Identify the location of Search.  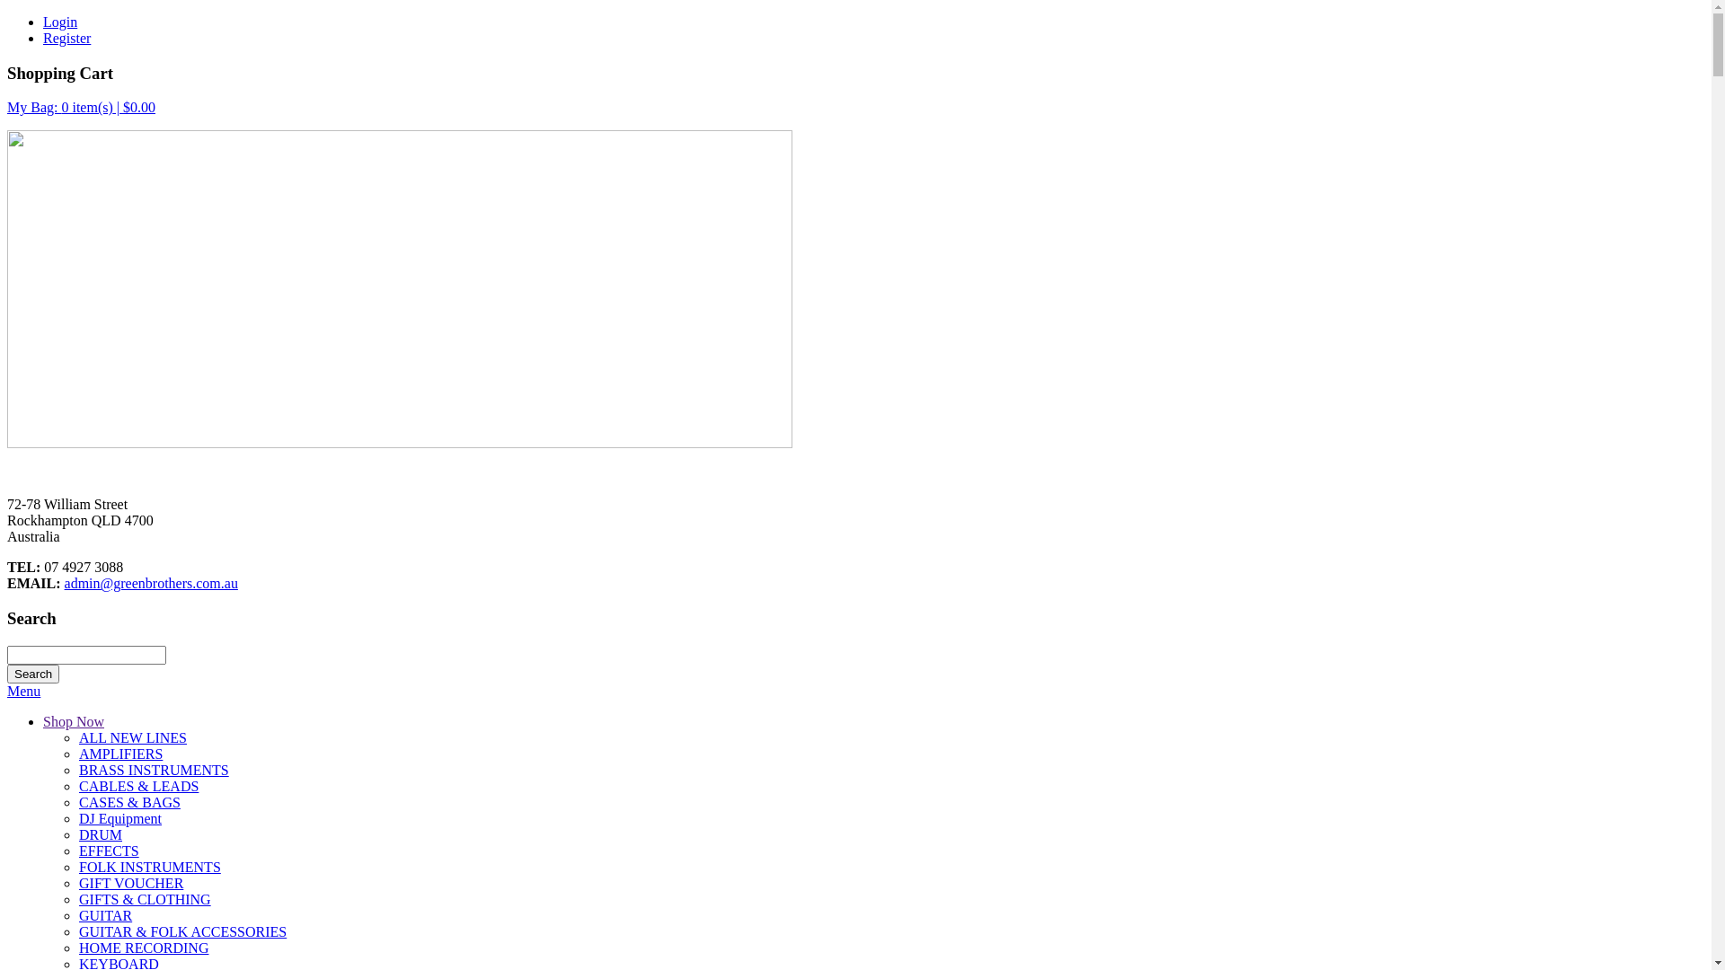
(33, 674).